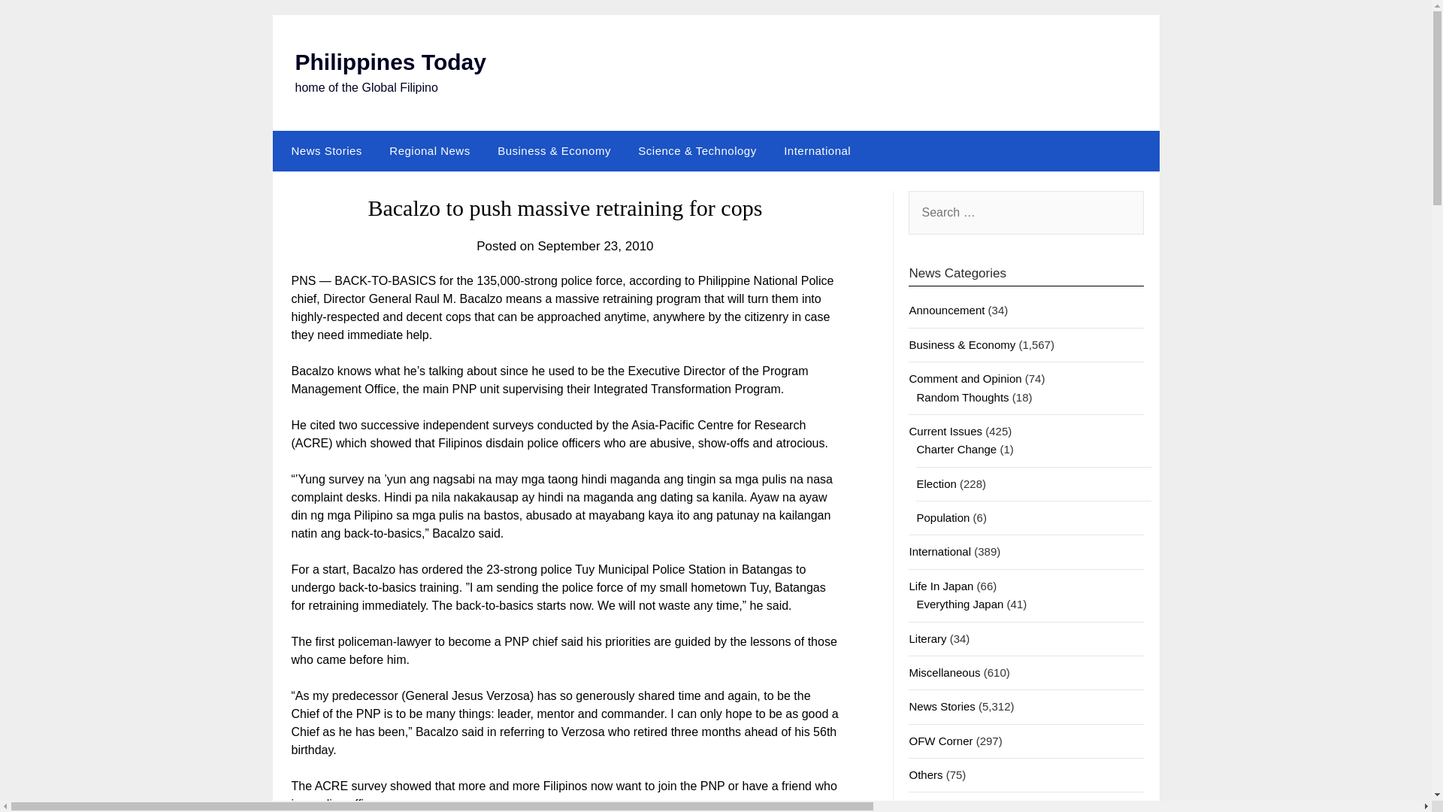 This screenshot has width=1443, height=812. What do you see at coordinates (942, 517) in the screenshot?
I see `Population` at bounding box center [942, 517].